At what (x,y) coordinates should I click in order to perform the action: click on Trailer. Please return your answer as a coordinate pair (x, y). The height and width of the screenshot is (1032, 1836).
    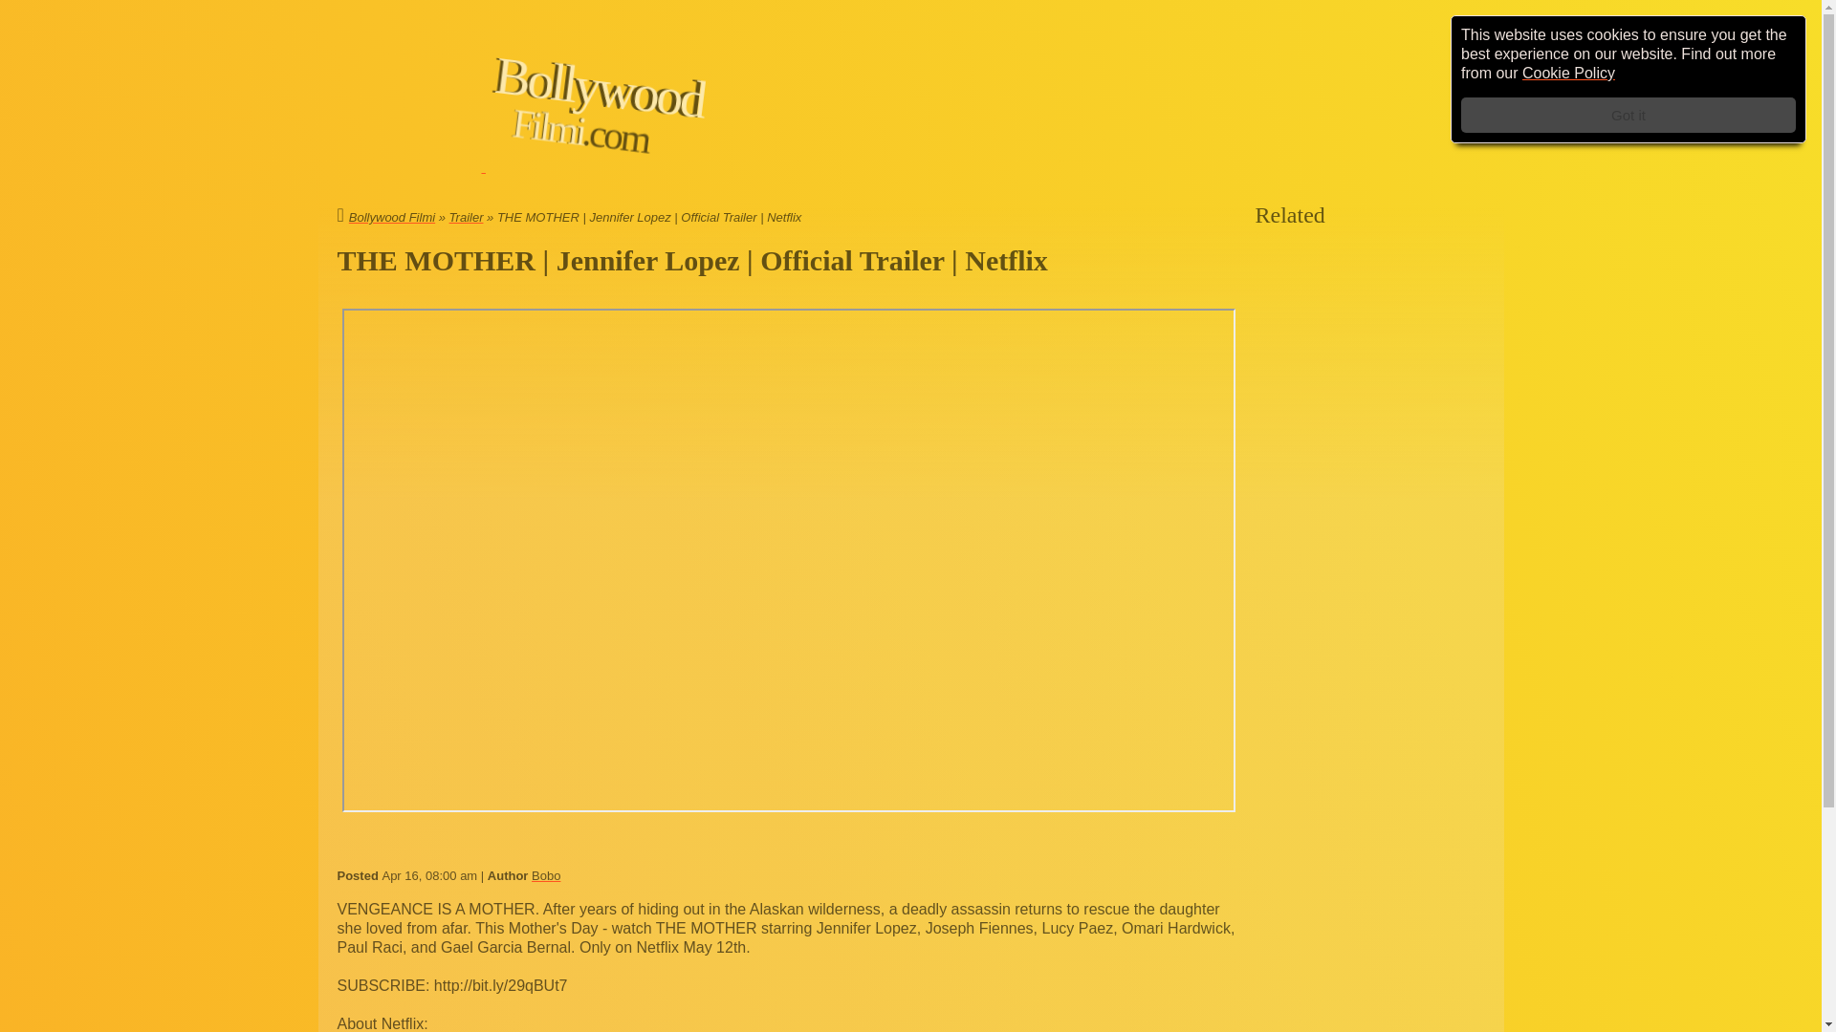
    Looking at the image, I should click on (467, 218).